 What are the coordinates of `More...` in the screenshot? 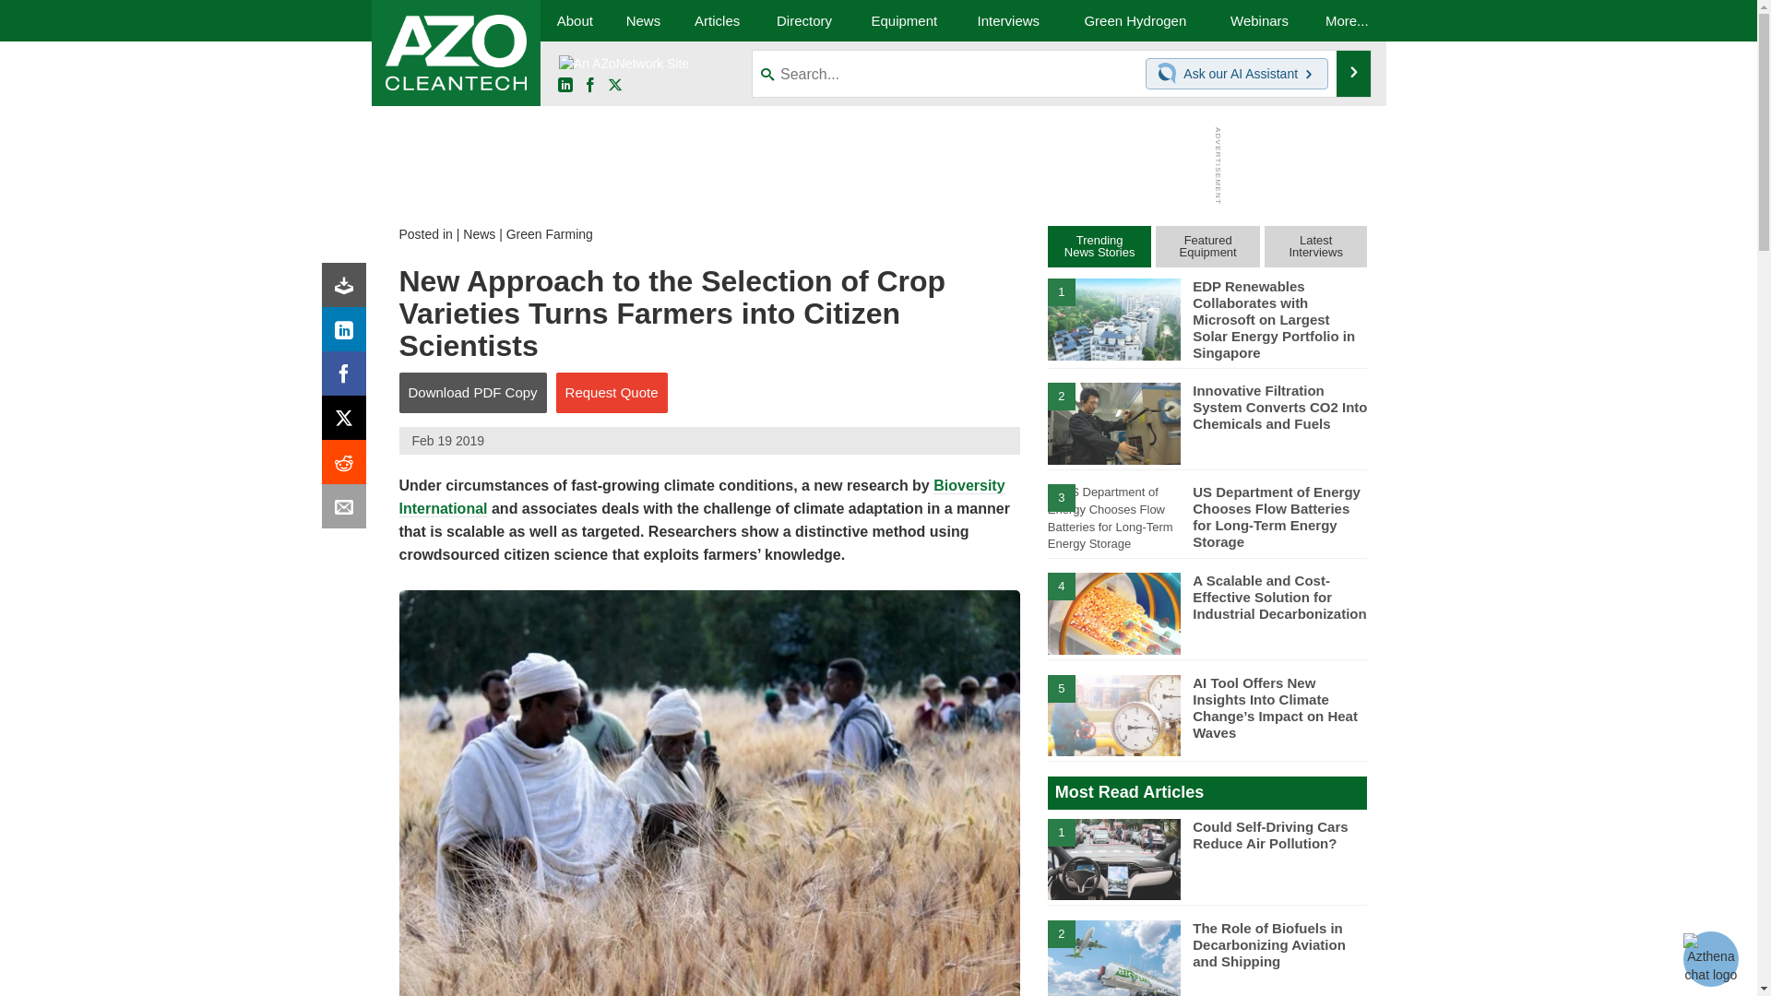 It's located at (1347, 20).